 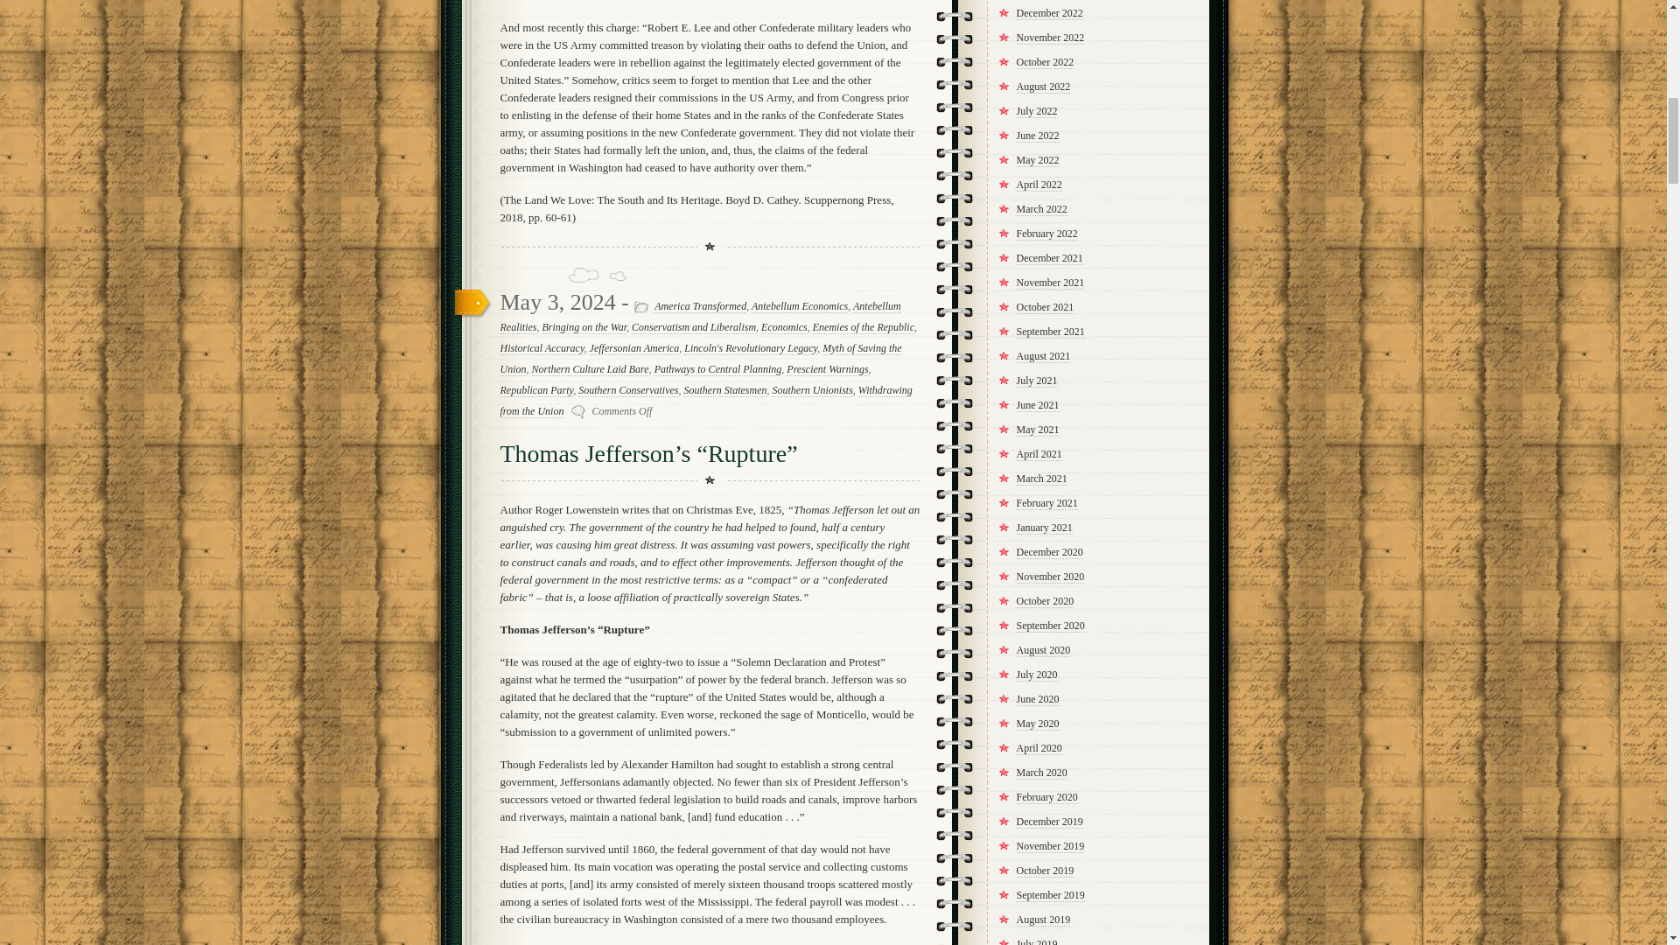 I want to click on America Transformed, so click(x=700, y=306).